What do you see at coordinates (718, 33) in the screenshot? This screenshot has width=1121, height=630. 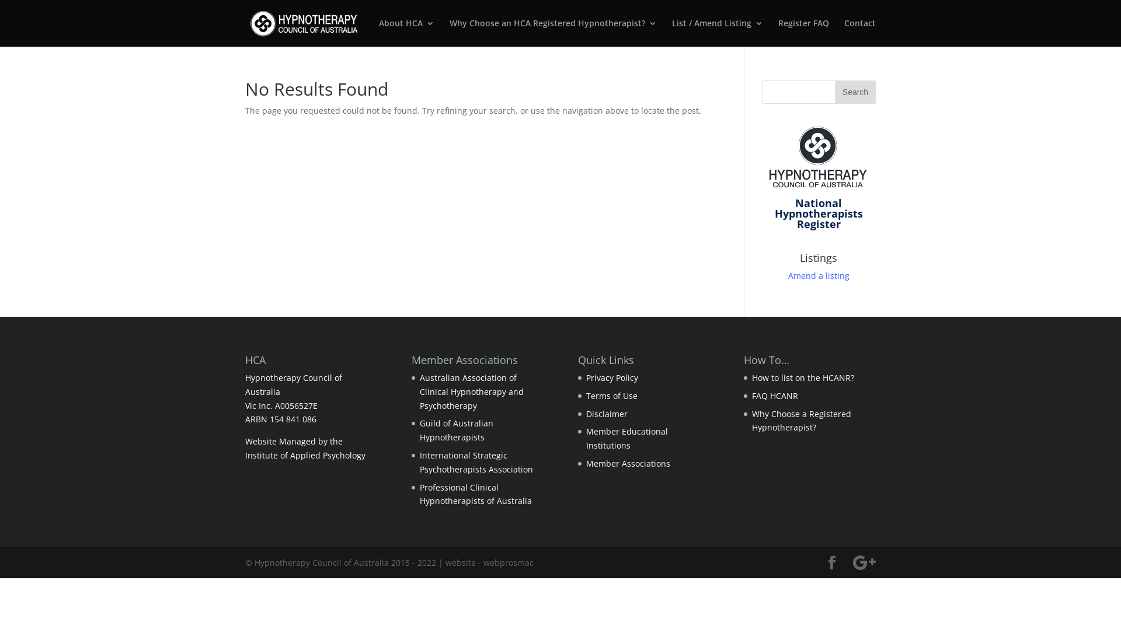 I see `List / Amend Listing` at bounding box center [718, 33].